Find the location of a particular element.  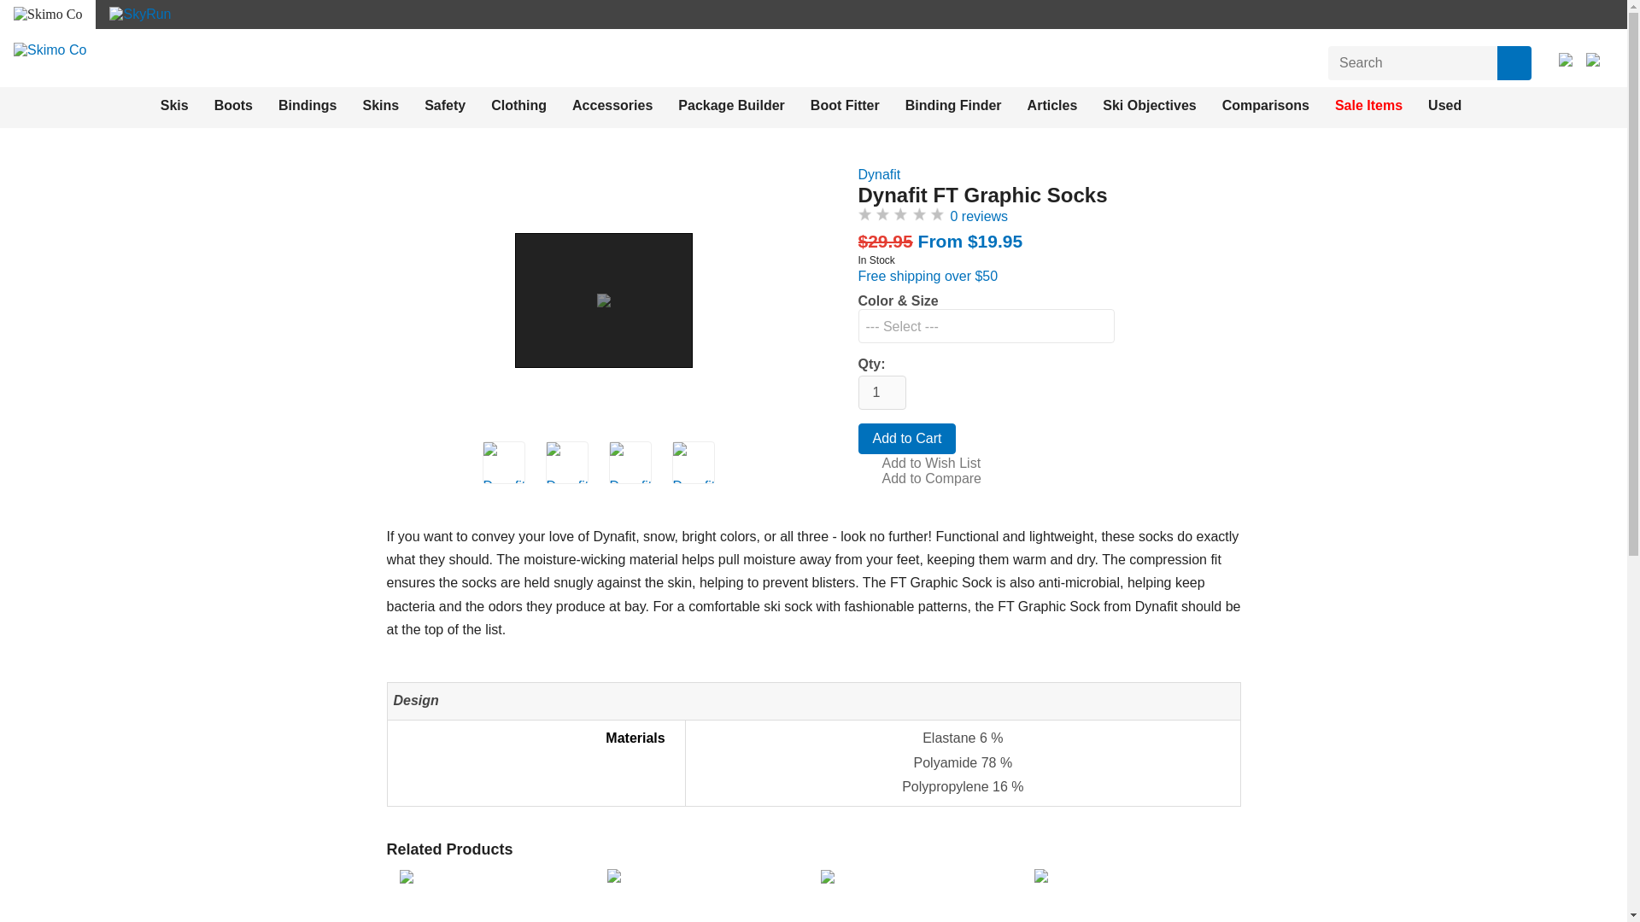

Safety is located at coordinates (445, 105).